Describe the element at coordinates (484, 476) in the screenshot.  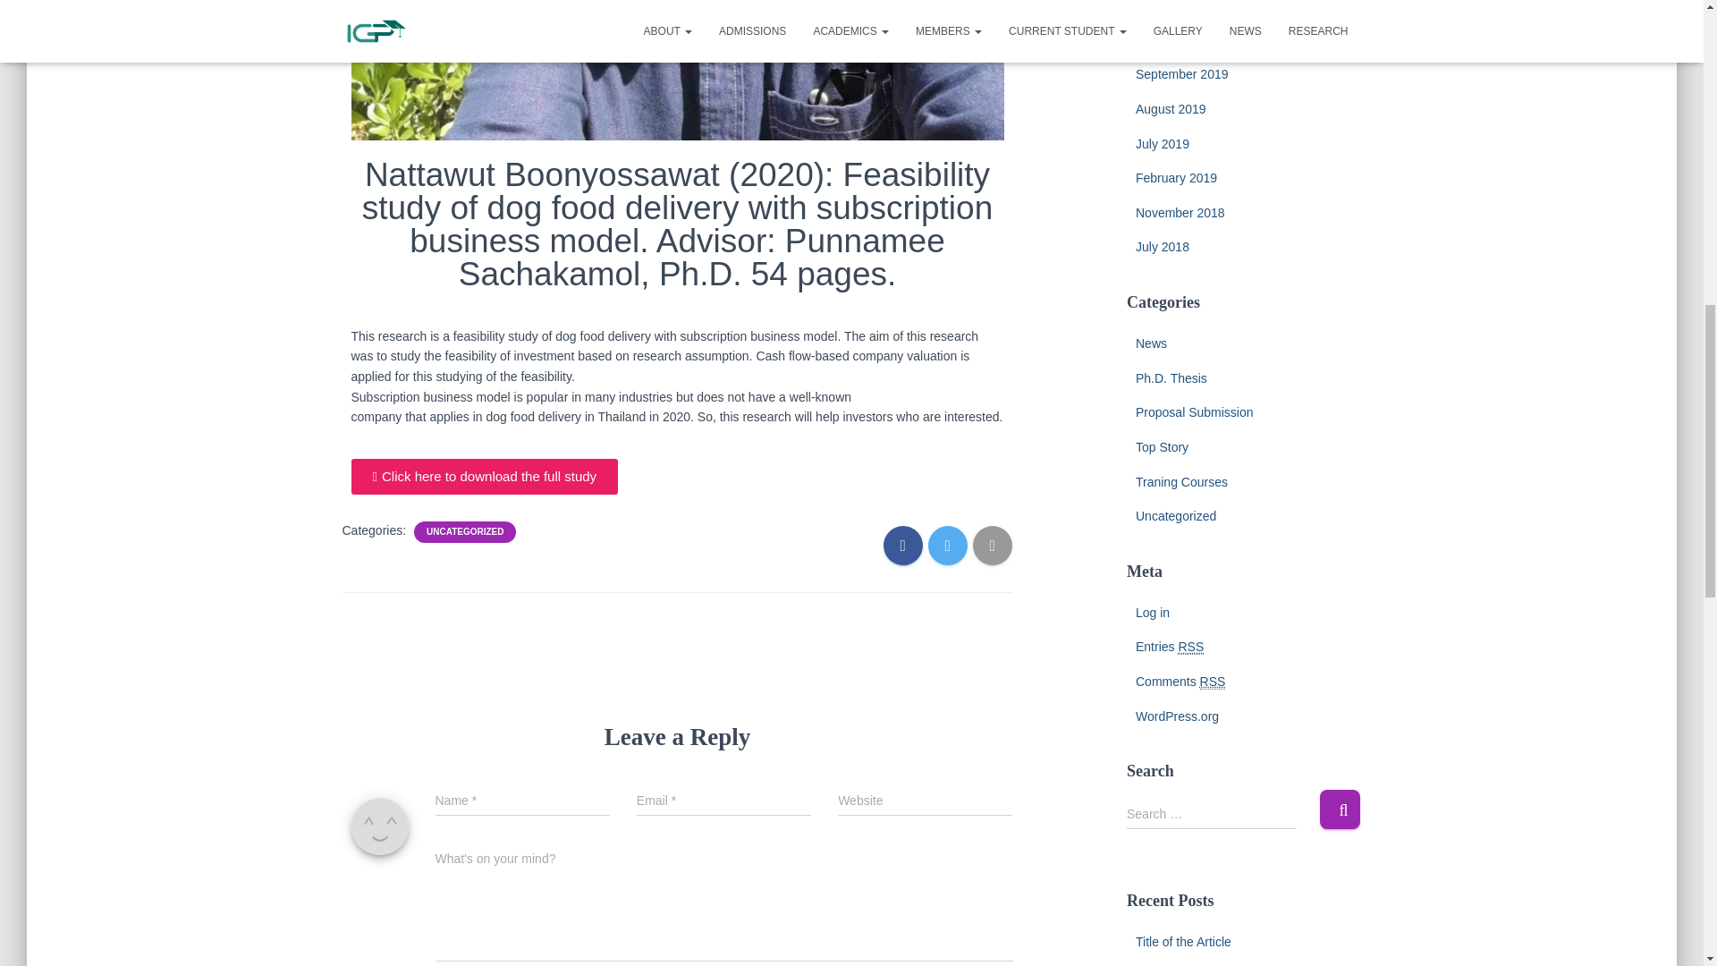
I see `Click here to download the full study` at that location.